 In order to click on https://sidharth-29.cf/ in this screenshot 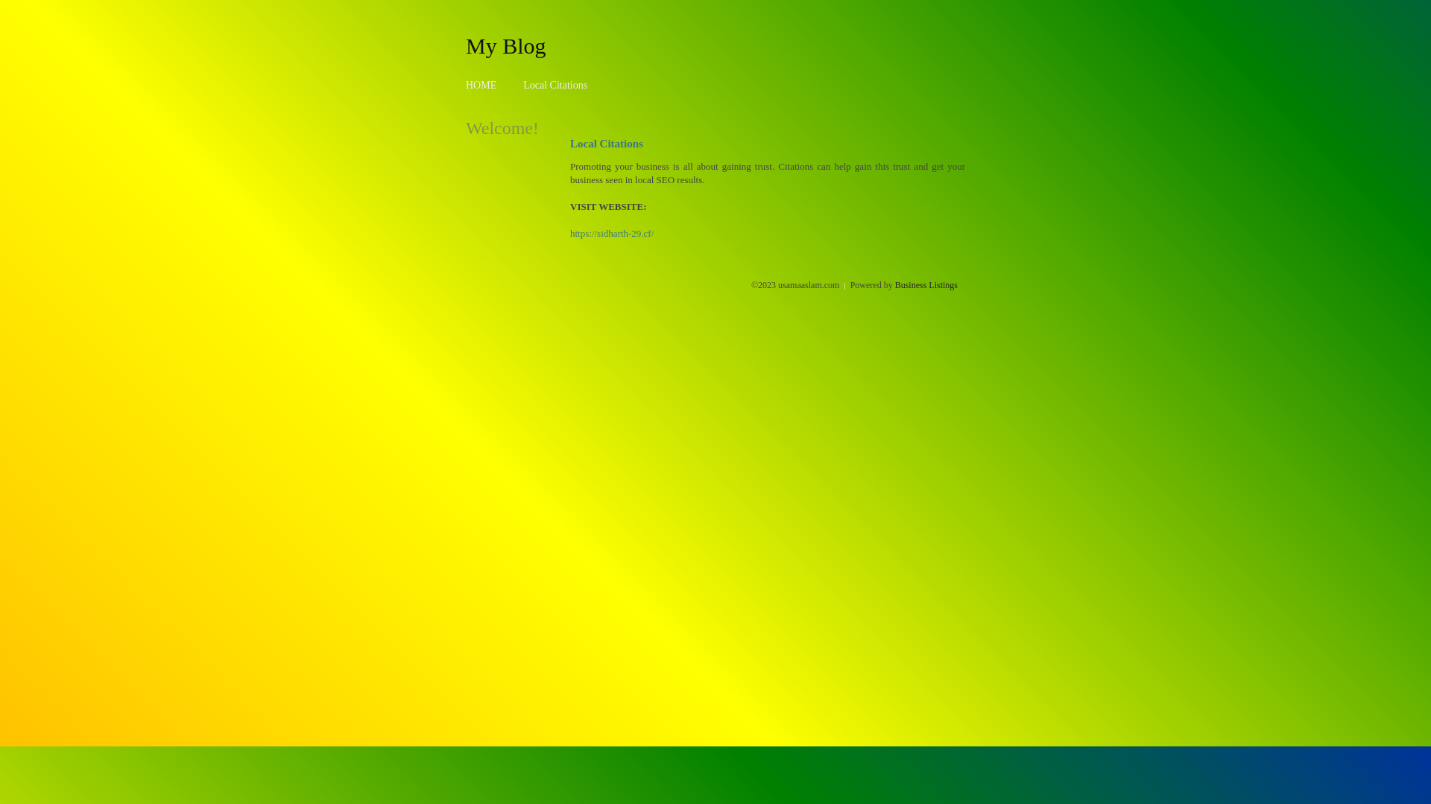, I will do `click(612, 234)`.